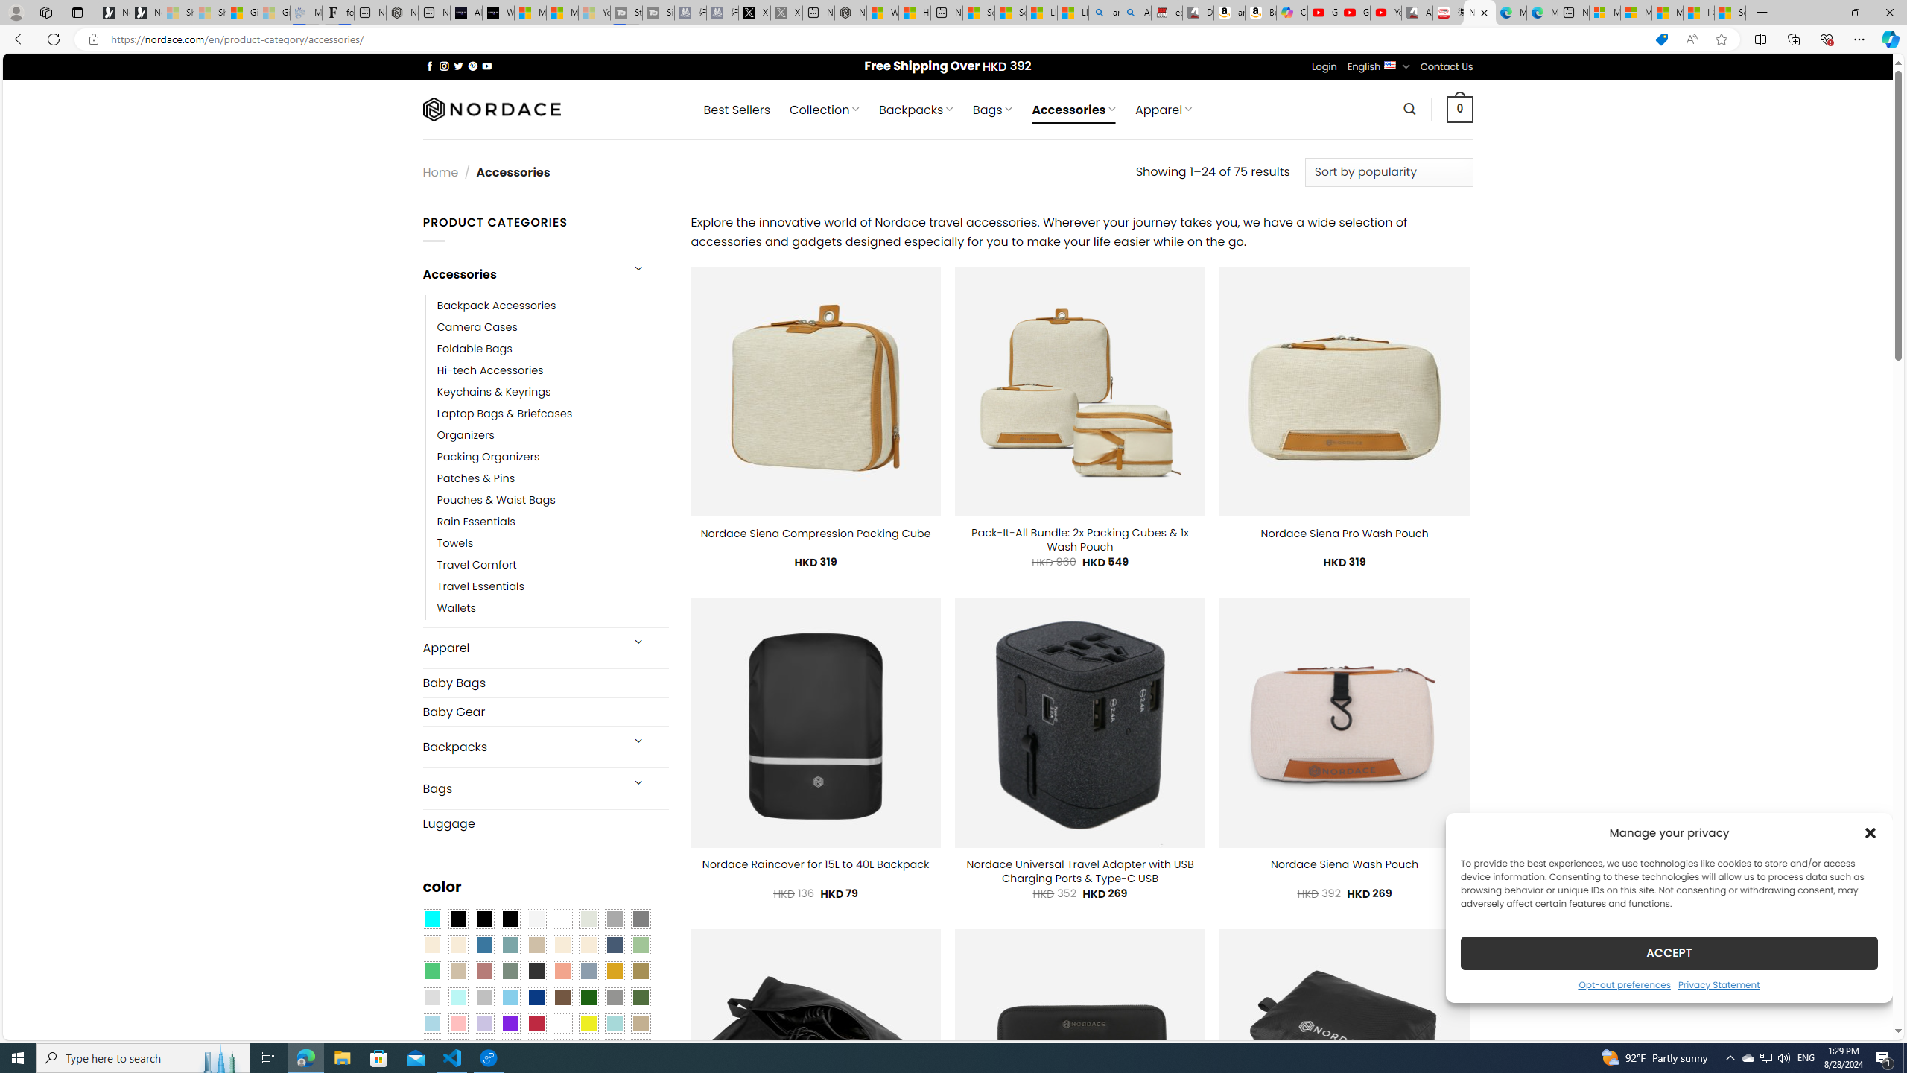 The image size is (1907, 1073). I want to click on Emerald Green, so click(431, 972).